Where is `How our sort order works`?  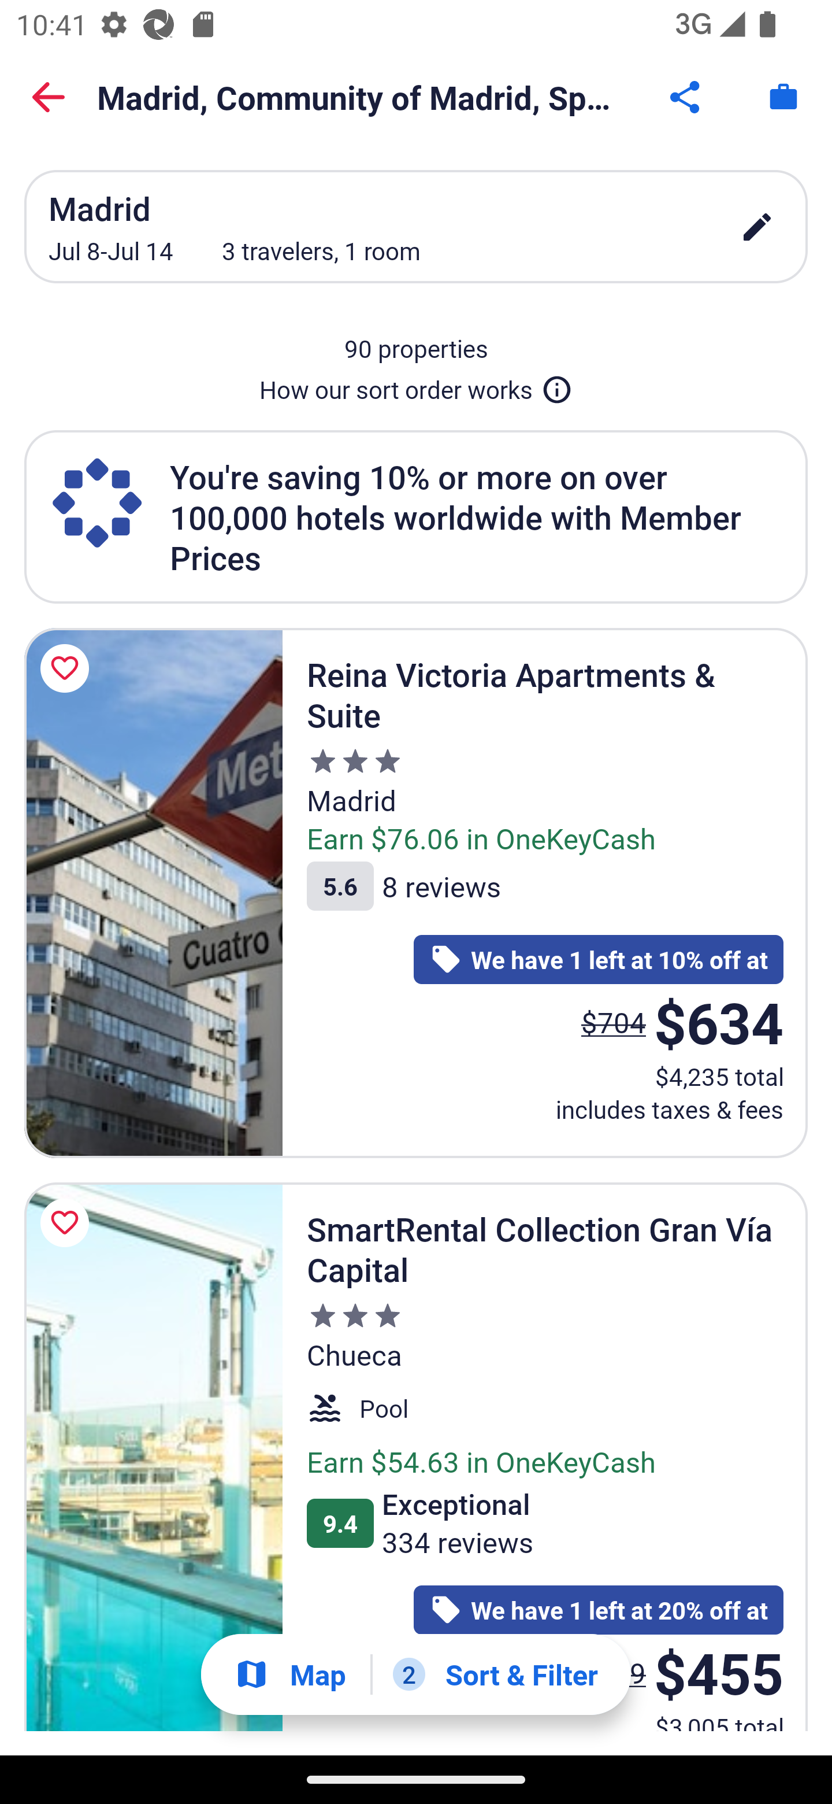
How our sort order works is located at coordinates (416, 385).